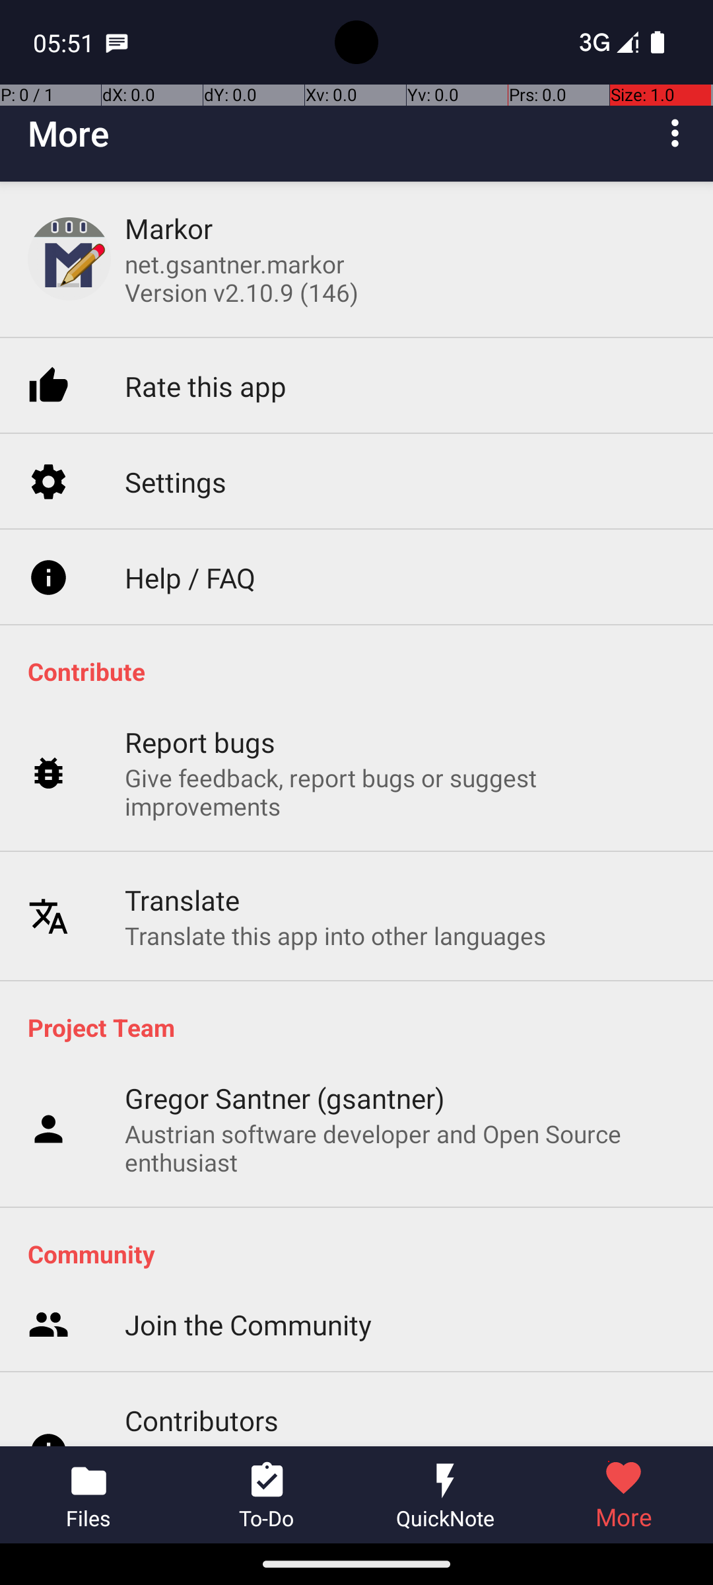 The width and height of the screenshot is (713, 1585). What do you see at coordinates (182, 899) in the screenshot?
I see `Translate` at bounding box center [182, 899].